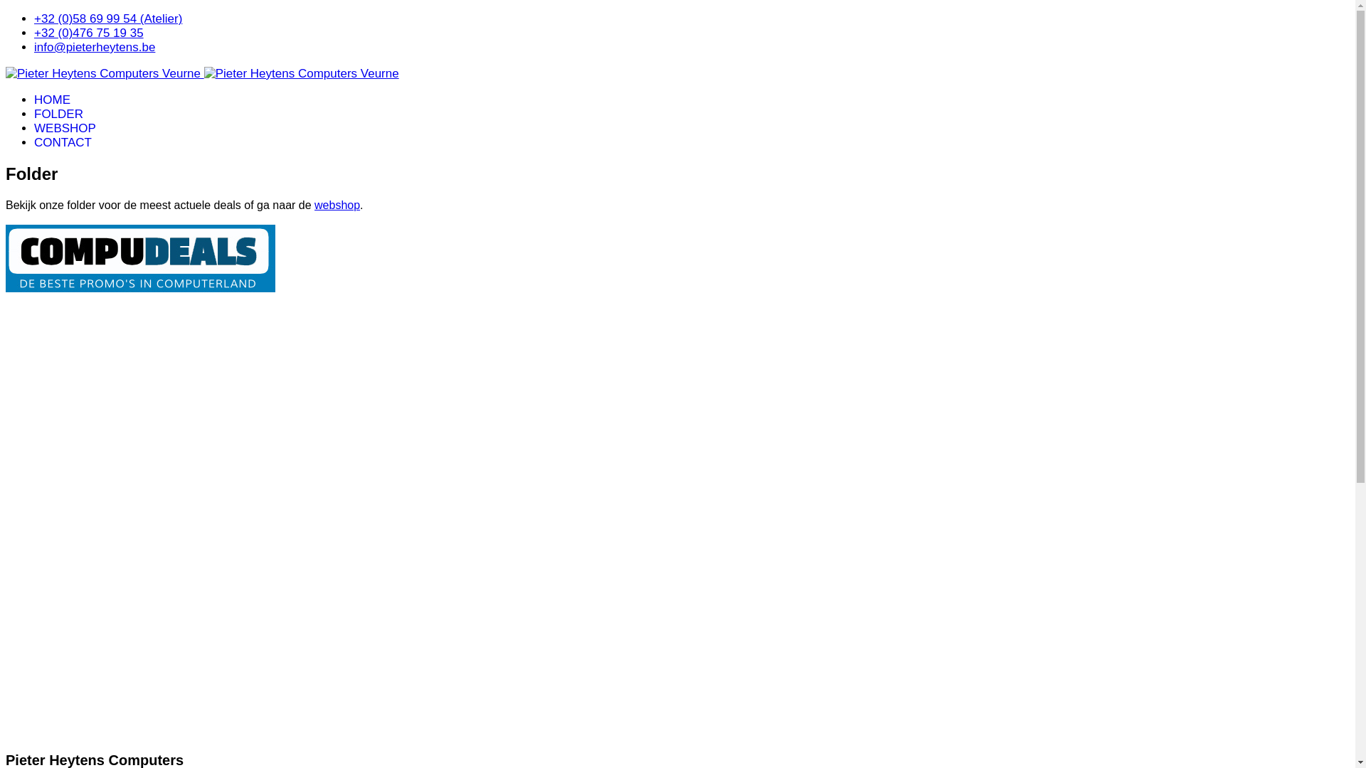 The image size is (1366, 768). I want to click on WEBSHOP, so click(65, 128).